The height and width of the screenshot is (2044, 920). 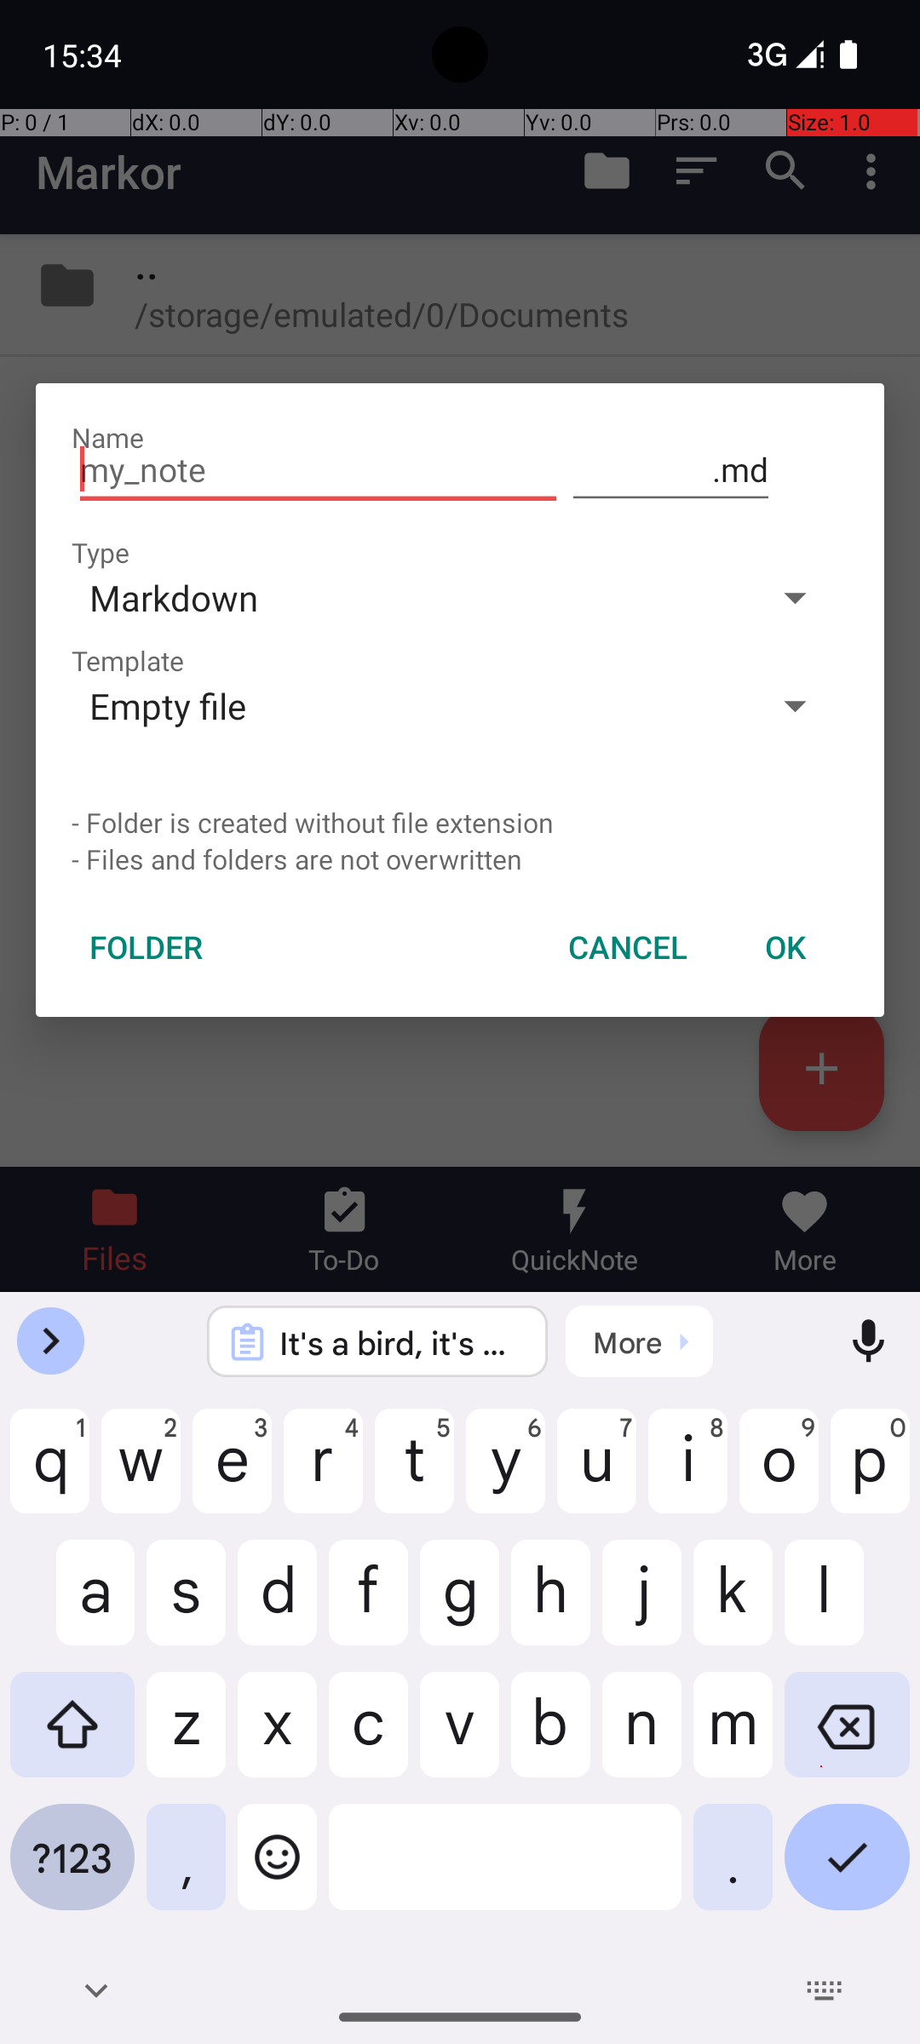 I want to click on FOLDER, so click(x=147, y=947).